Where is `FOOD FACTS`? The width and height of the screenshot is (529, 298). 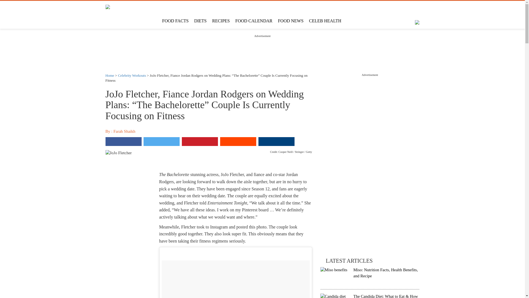 FOOD FACTS is located at coordinates (175, 21).